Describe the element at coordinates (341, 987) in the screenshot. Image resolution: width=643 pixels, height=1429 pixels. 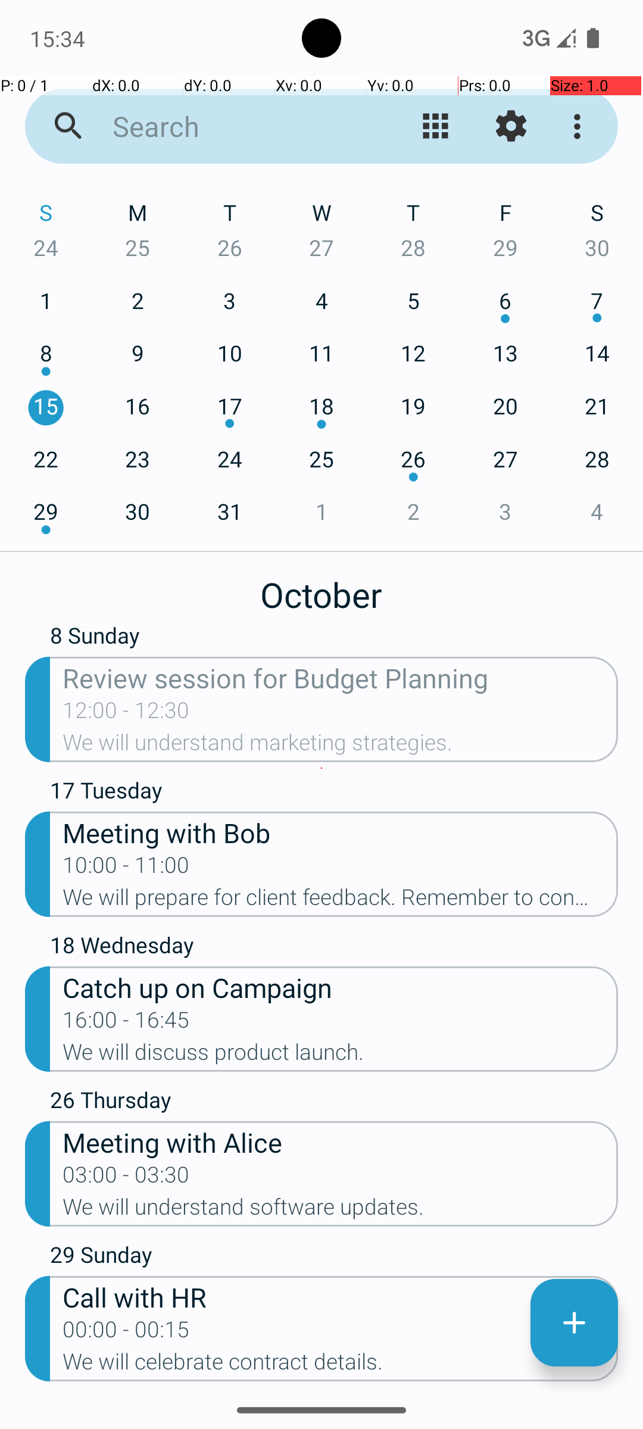
I see `Catch up on Campaign` at that location.